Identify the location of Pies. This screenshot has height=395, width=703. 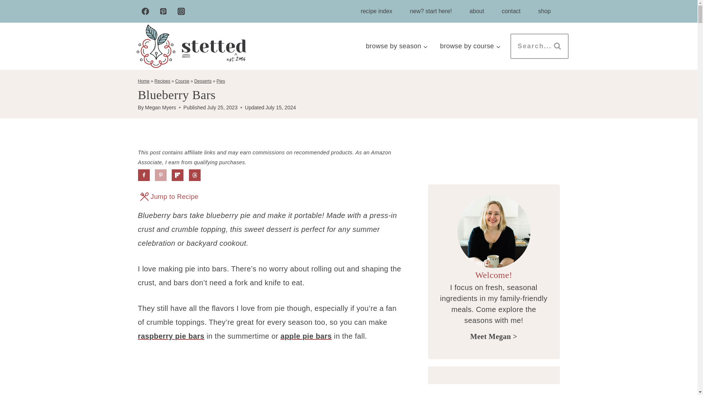
(220, 81).